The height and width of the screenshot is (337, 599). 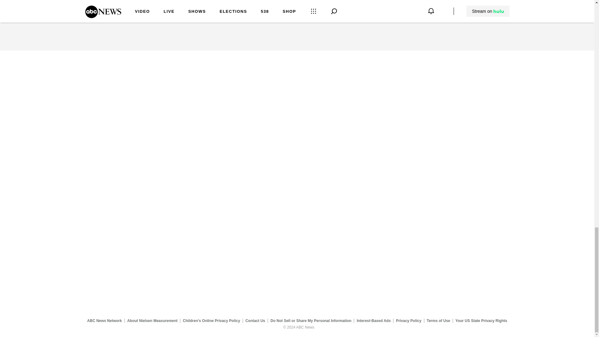 What do you see at coordinates (438, 320) in the screenshot?
I see `Terms of Use` at bounding box center [438, 320].